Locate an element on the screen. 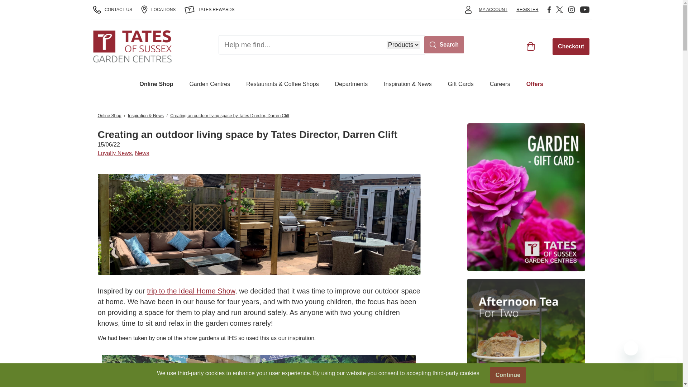 Image resolution: width=688 pixels, height=387 pixels. Careers is located at coordinates (500, 84).